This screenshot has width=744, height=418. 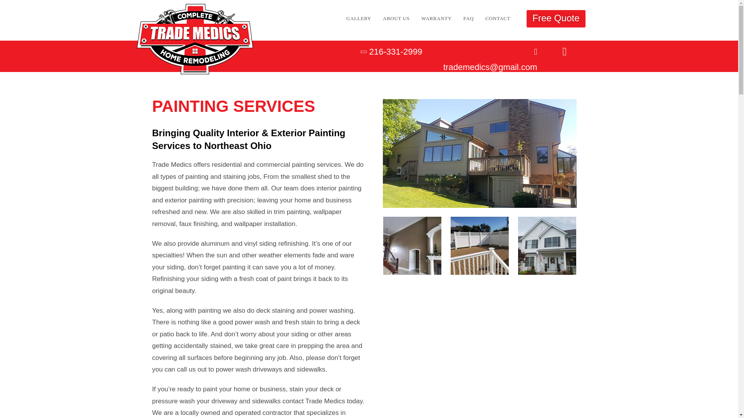 What do you see at coordinates (396, 19) in the screenshot?
I see `ABOUT US` at bounding box center [396, 19].